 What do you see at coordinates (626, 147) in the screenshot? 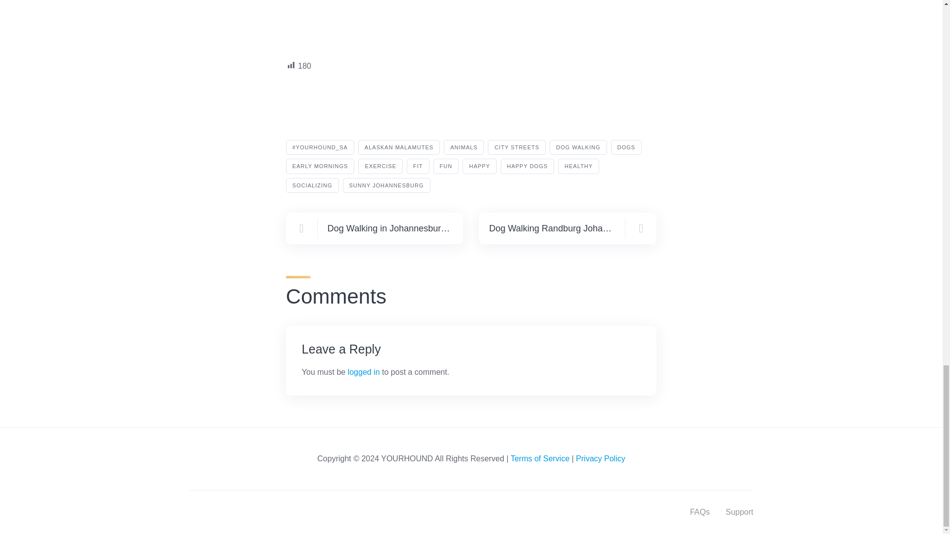
I see `DOGS` at bounding box center [626, 147].